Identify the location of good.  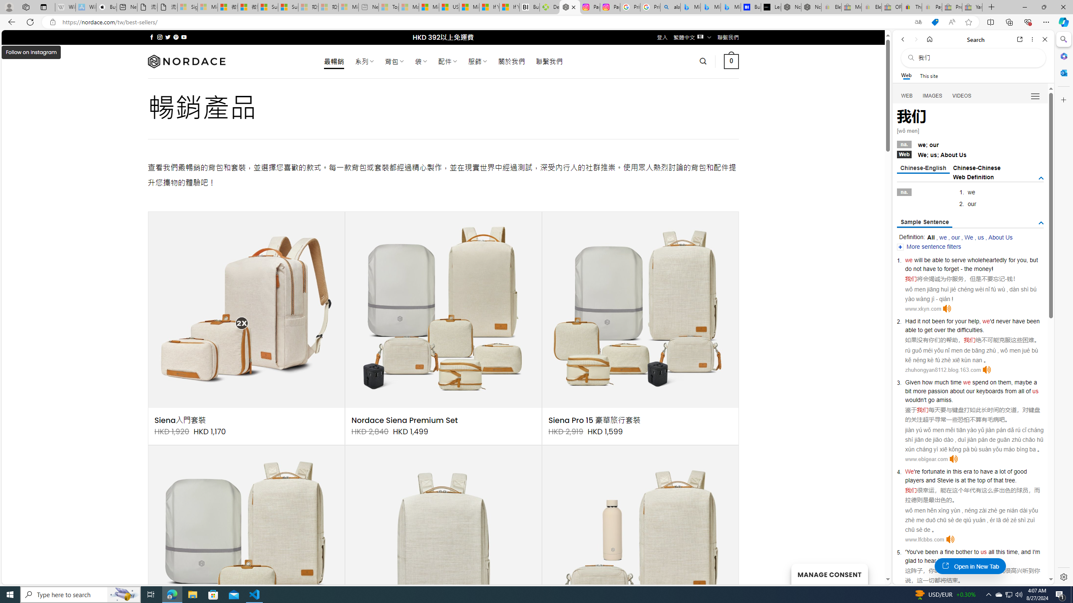
(1020, 472).